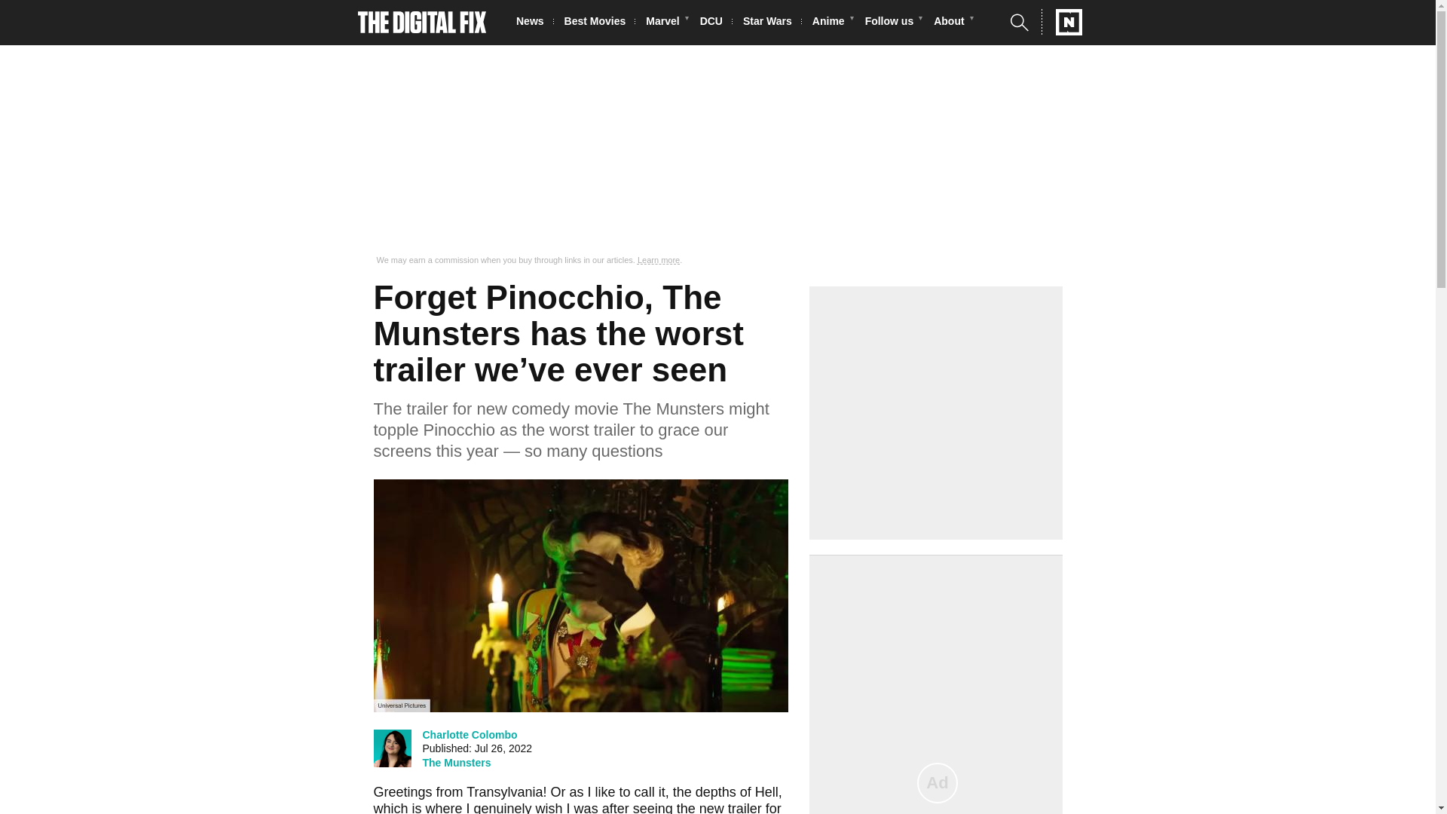  Describe the element at coordinates (599, 23) in the screenshot. I see `Best Movies` at that location.